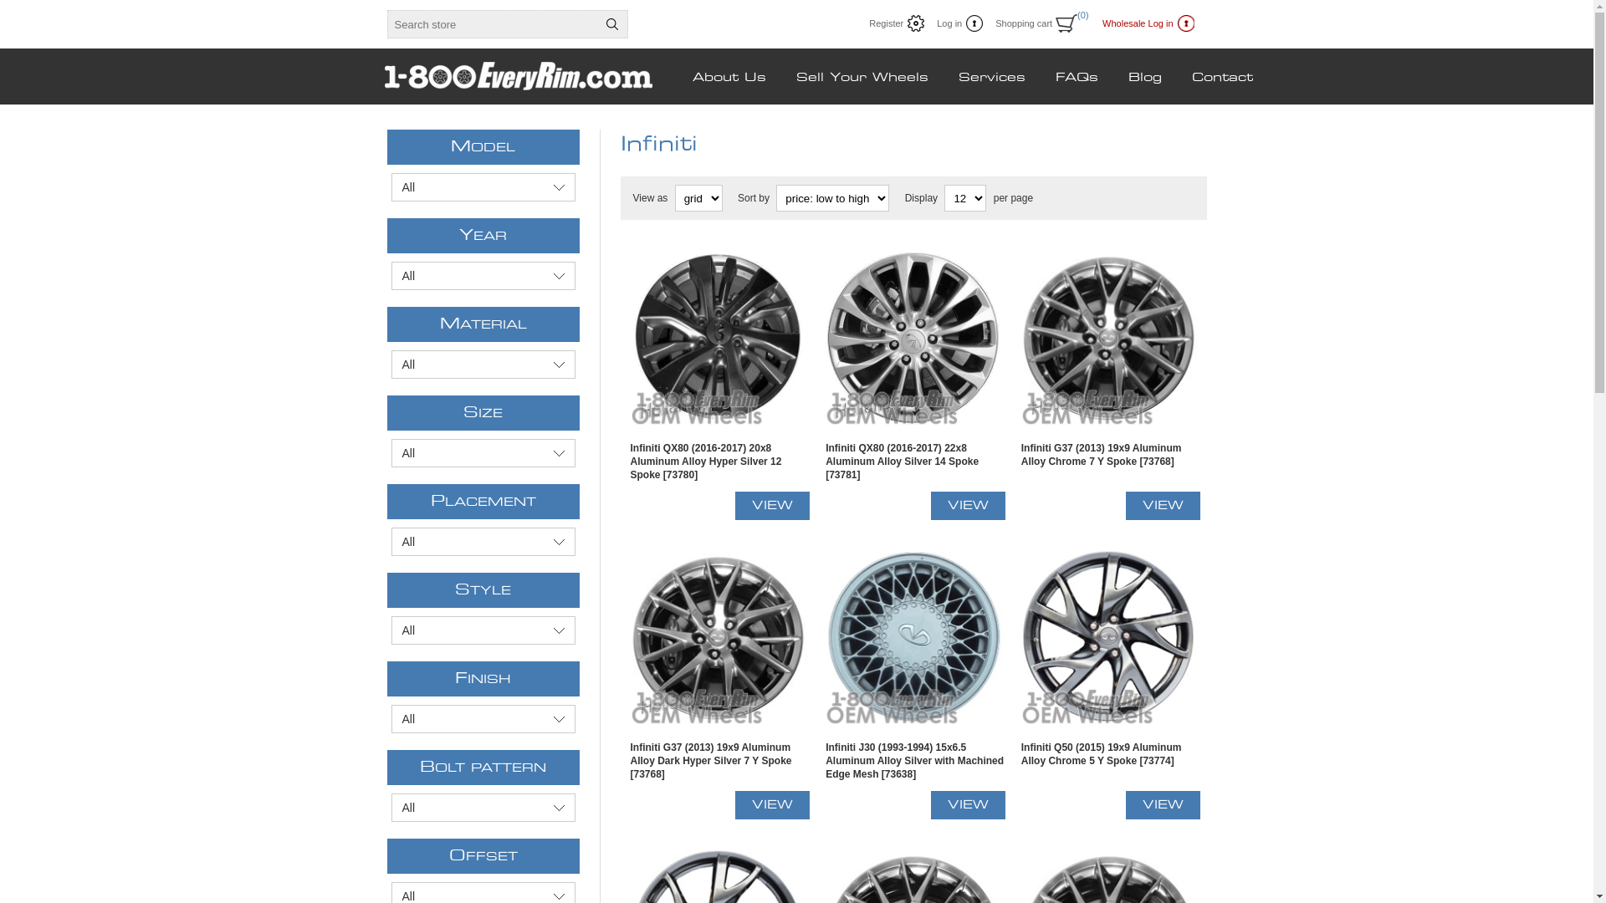  I want to click on FAQs, so click(1077, 78).